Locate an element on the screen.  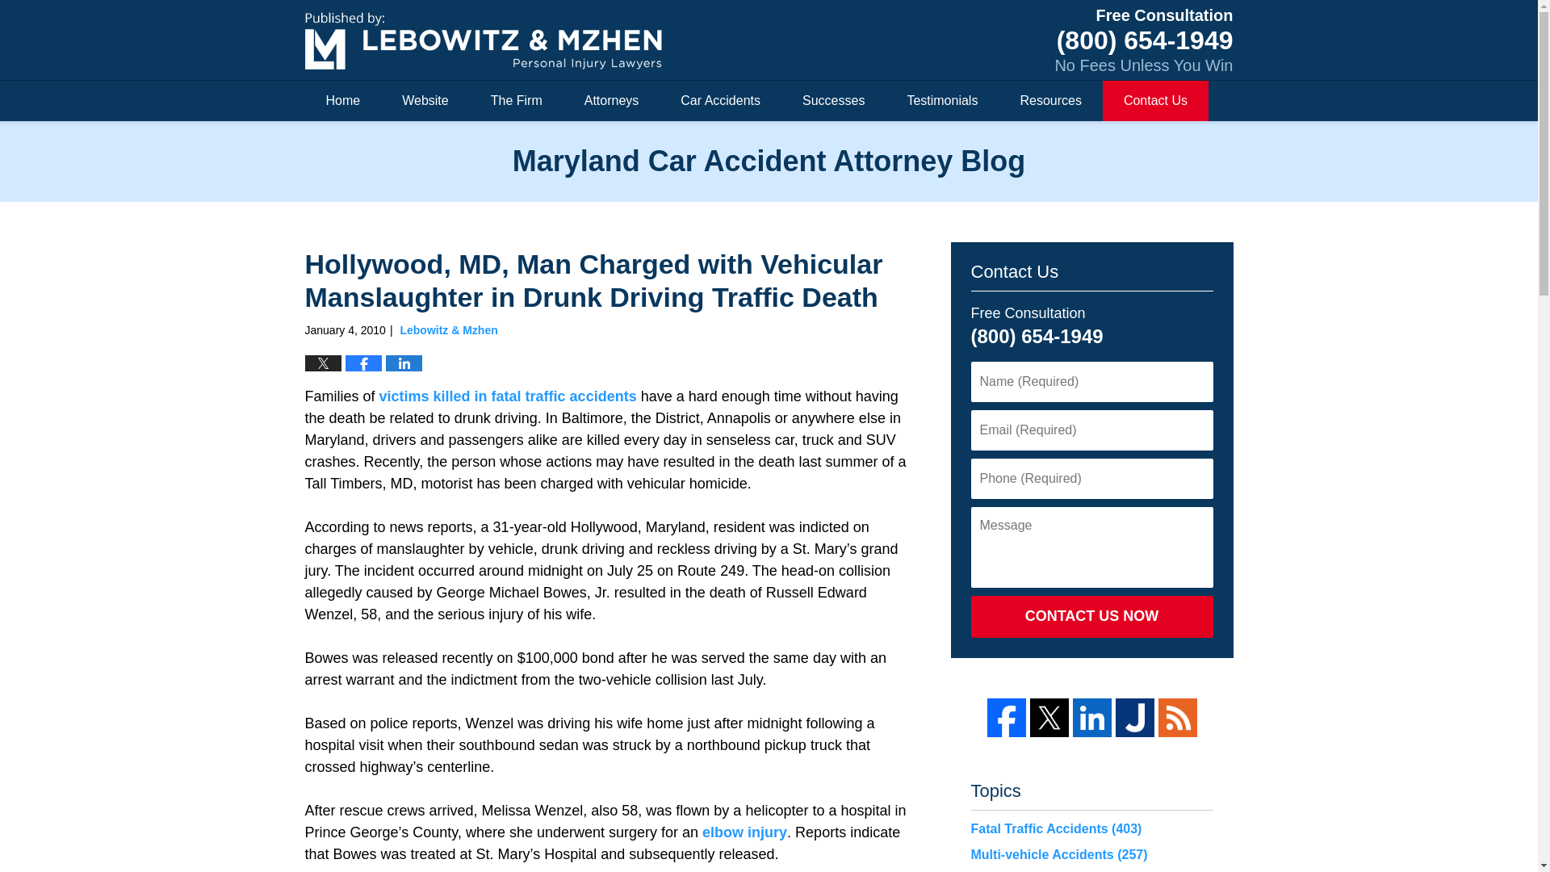
Maryland Car Accident Attorney Blog is located at coordinates (483, 40).